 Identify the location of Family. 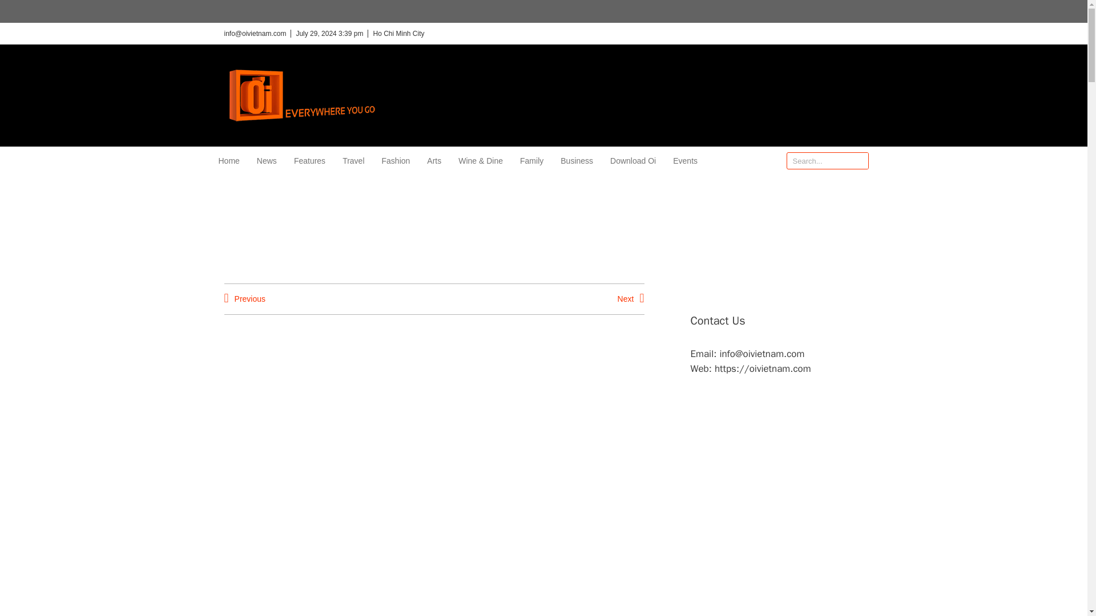
(531, 161).